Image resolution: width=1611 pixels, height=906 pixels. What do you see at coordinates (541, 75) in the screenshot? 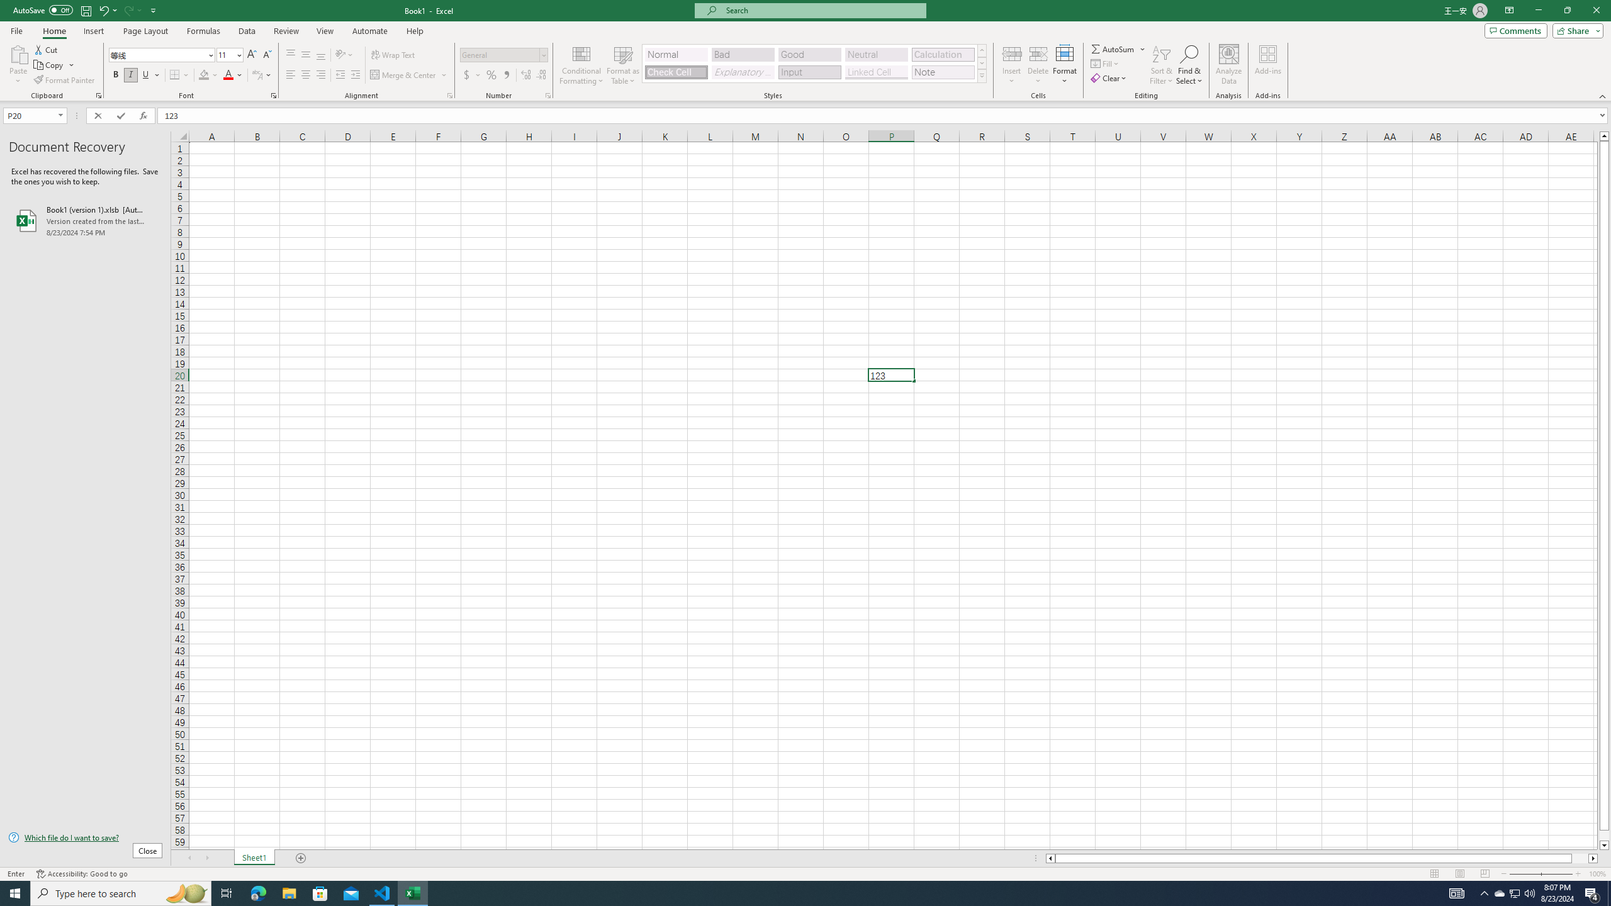
I see `Decrease Decimal` at bounding box center [541, 75].